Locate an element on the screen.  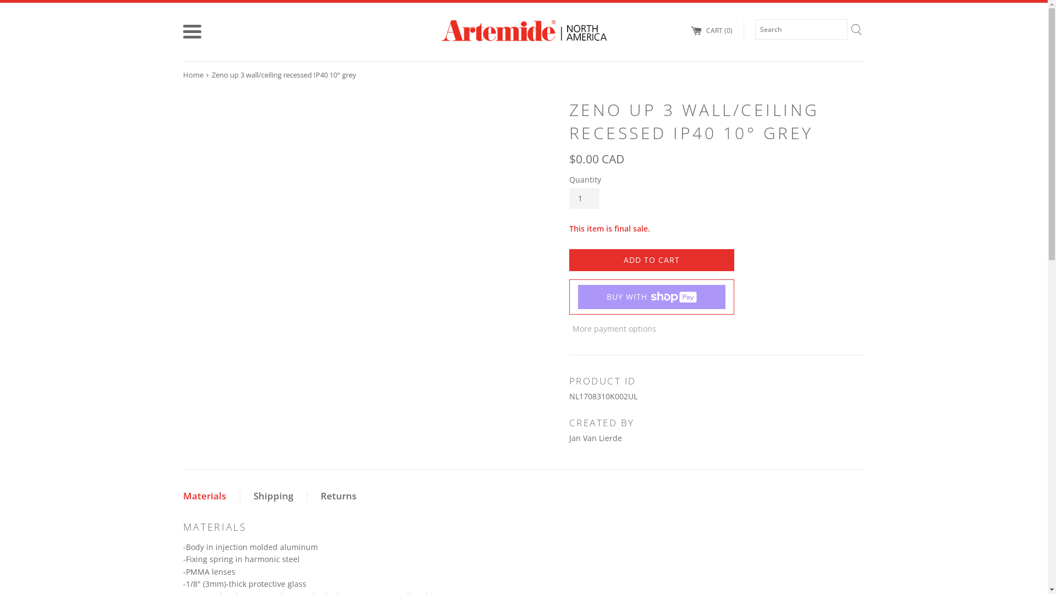
Materials is located at coordinates (211, 496).